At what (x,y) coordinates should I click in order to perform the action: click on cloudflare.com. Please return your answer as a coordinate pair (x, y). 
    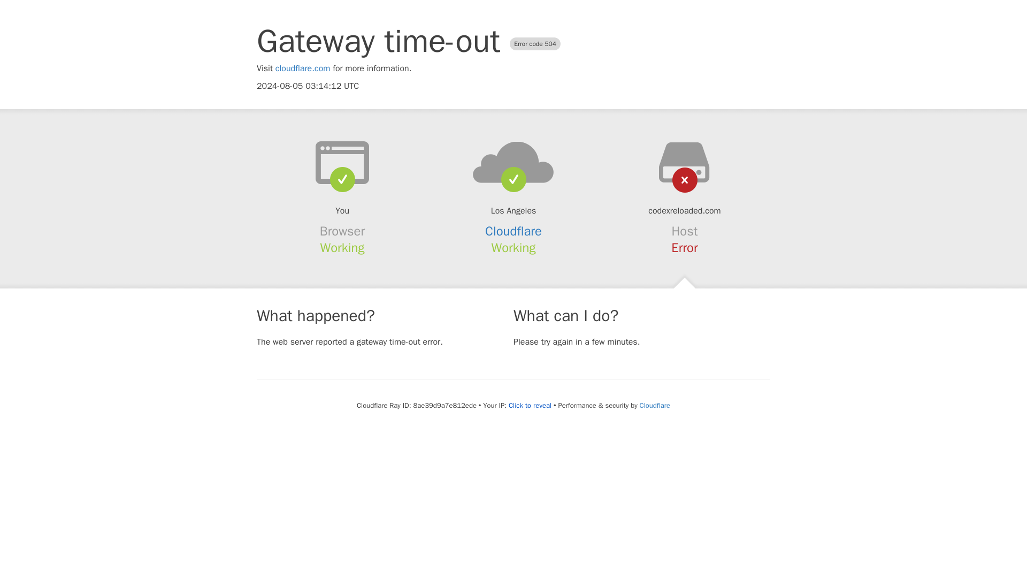
    Looking at the image, I should click on (303, 69).